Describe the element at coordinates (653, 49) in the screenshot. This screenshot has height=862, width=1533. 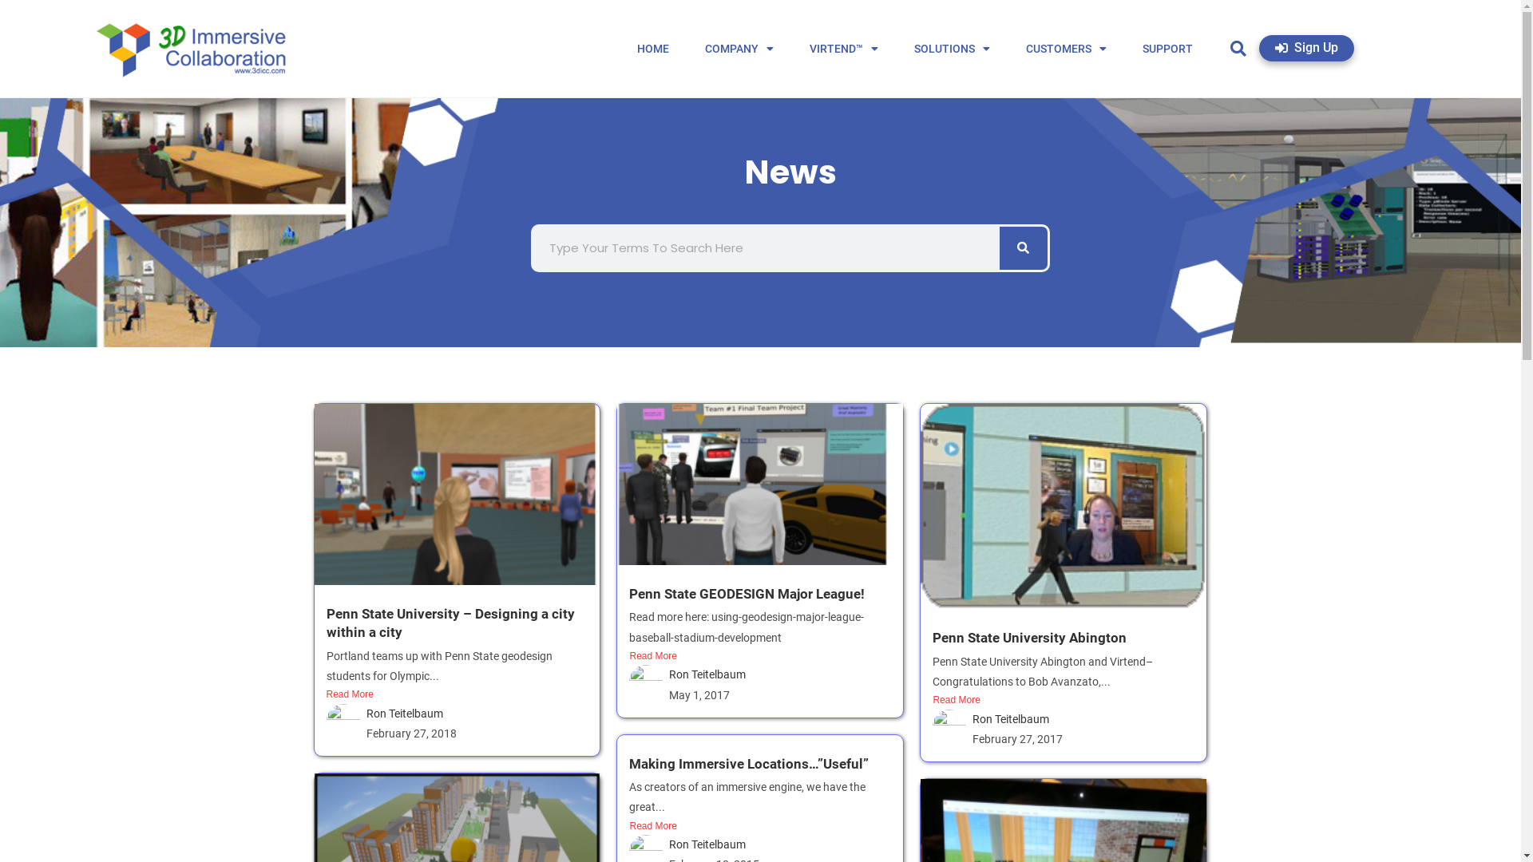
I see `HOME` at that location.